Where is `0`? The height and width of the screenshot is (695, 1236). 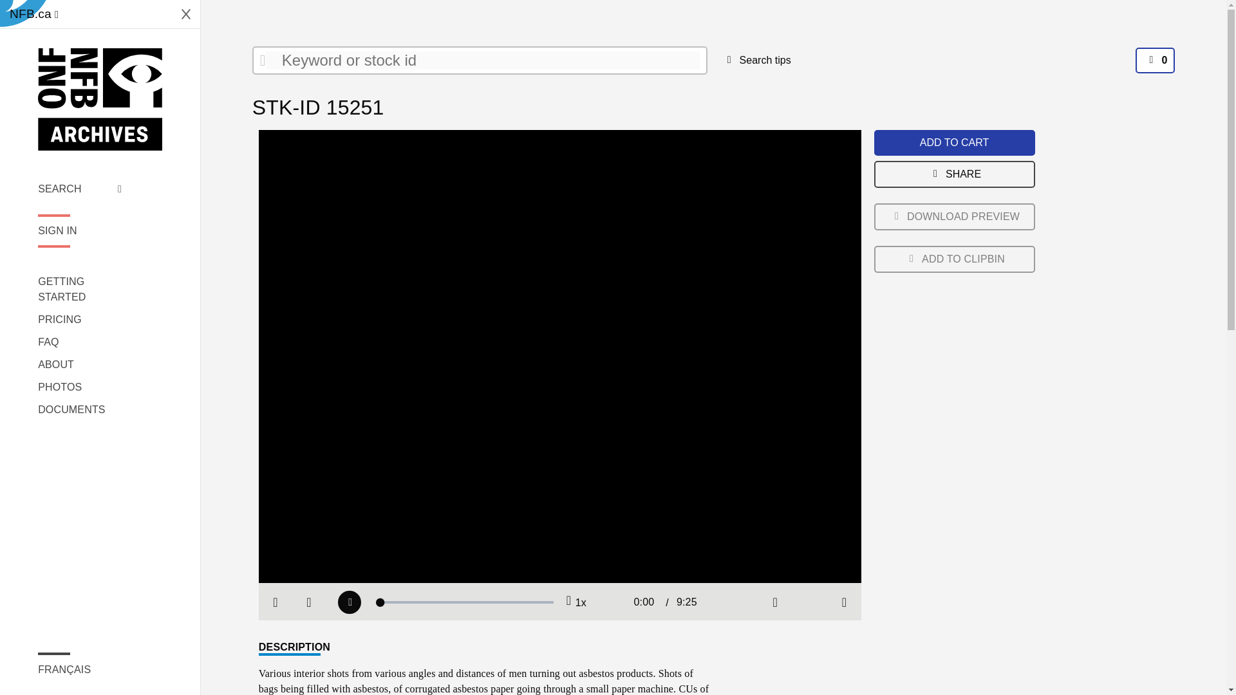
0 is located at coordinates (1155, 60).